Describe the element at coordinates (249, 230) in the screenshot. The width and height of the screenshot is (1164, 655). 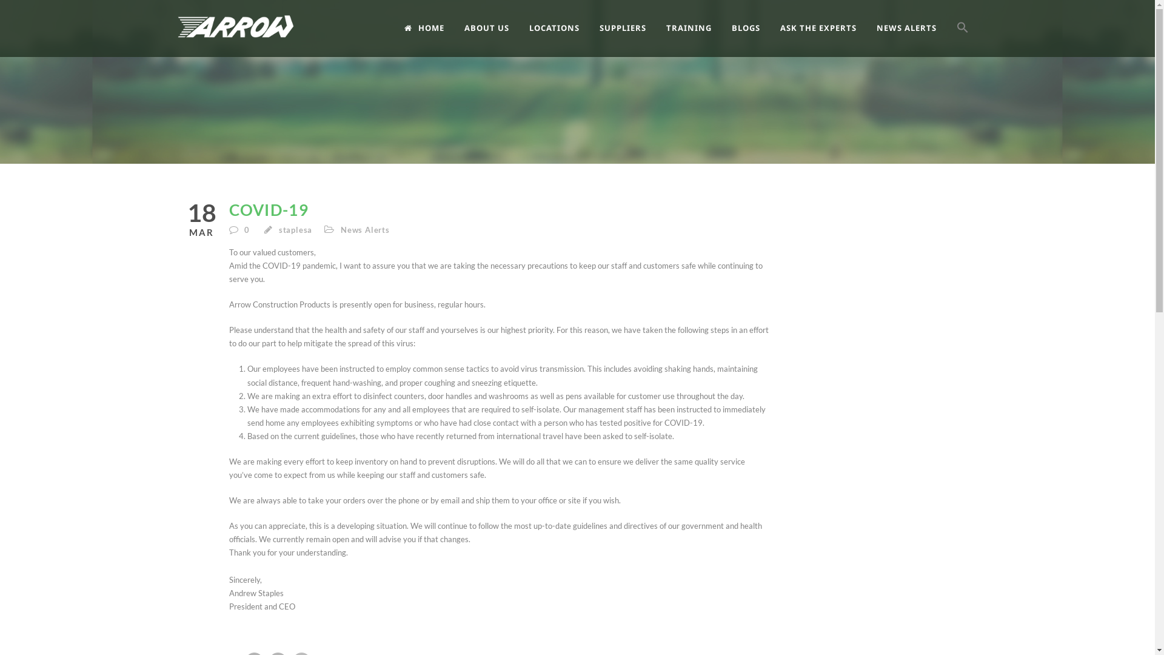
I see `0` at that location.